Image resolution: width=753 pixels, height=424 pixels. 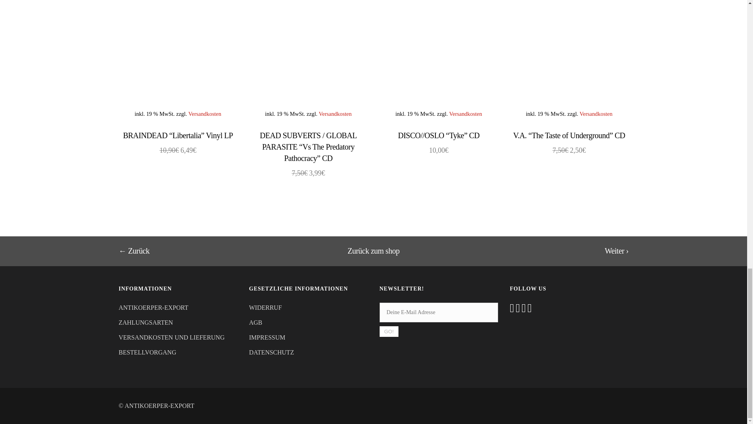 I want to click on Versandkosten, so click(x=335, y=114).